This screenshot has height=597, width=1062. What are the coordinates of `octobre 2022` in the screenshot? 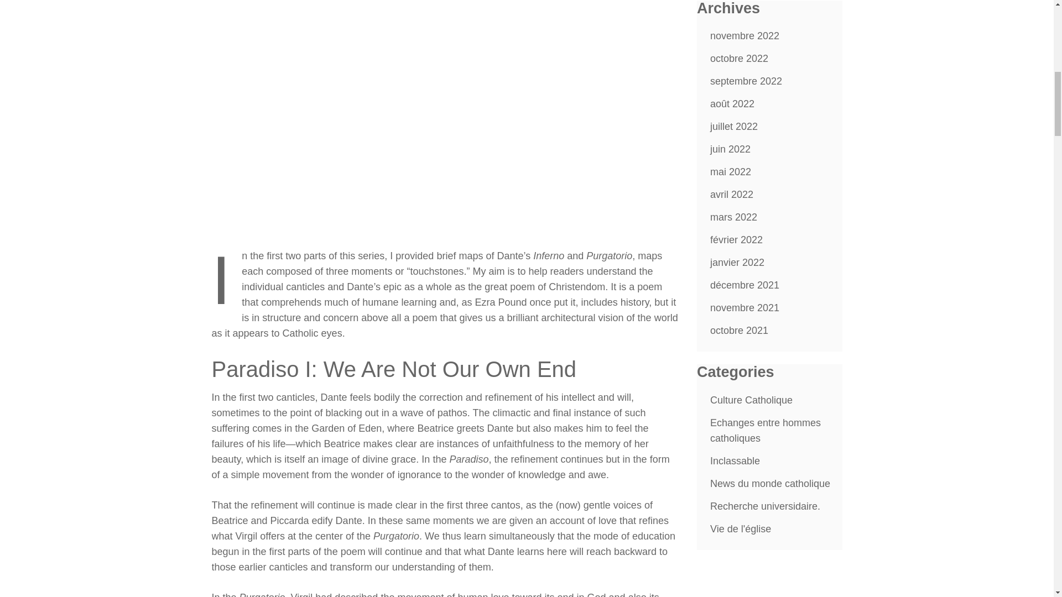 It's located at (739, 59).